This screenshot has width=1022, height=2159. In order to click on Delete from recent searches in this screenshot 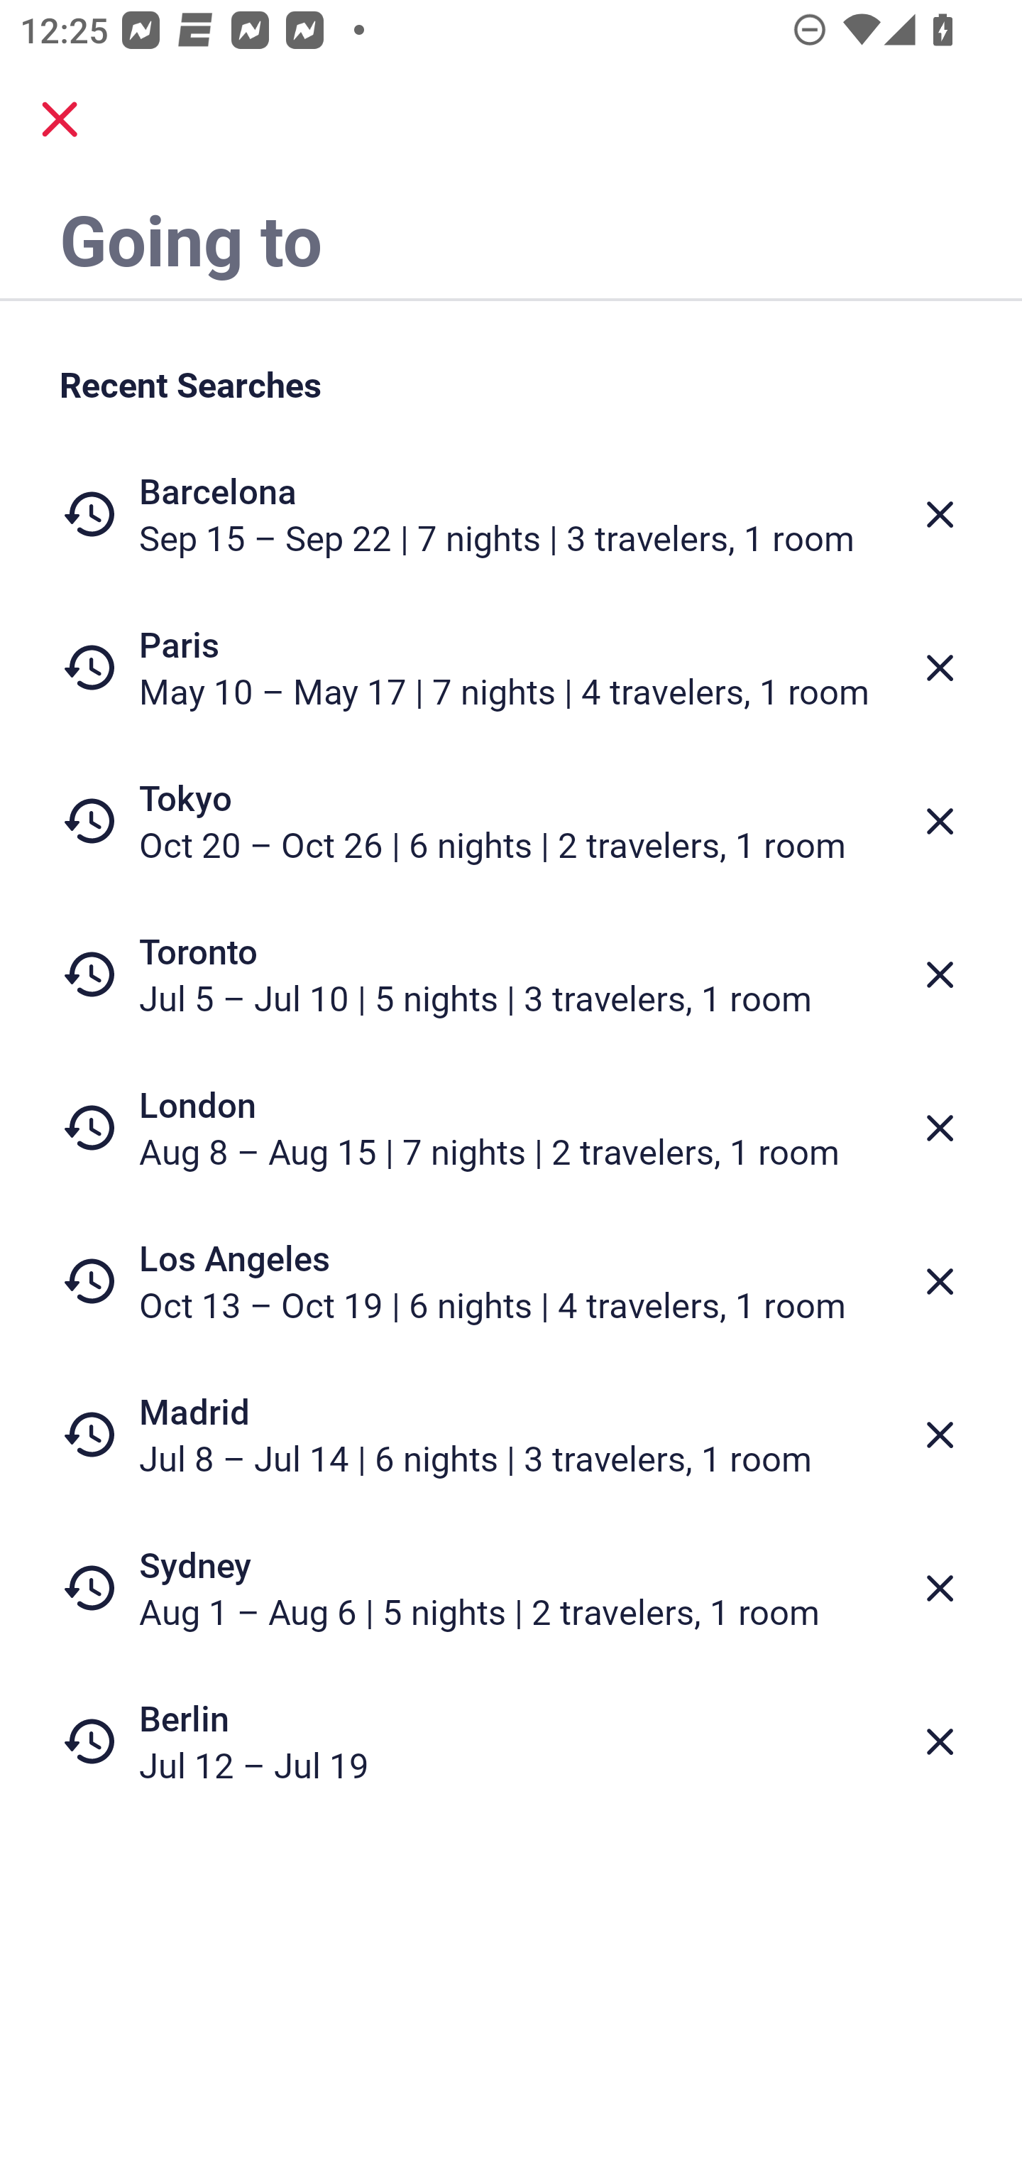, I will do `click(940, 821)`.